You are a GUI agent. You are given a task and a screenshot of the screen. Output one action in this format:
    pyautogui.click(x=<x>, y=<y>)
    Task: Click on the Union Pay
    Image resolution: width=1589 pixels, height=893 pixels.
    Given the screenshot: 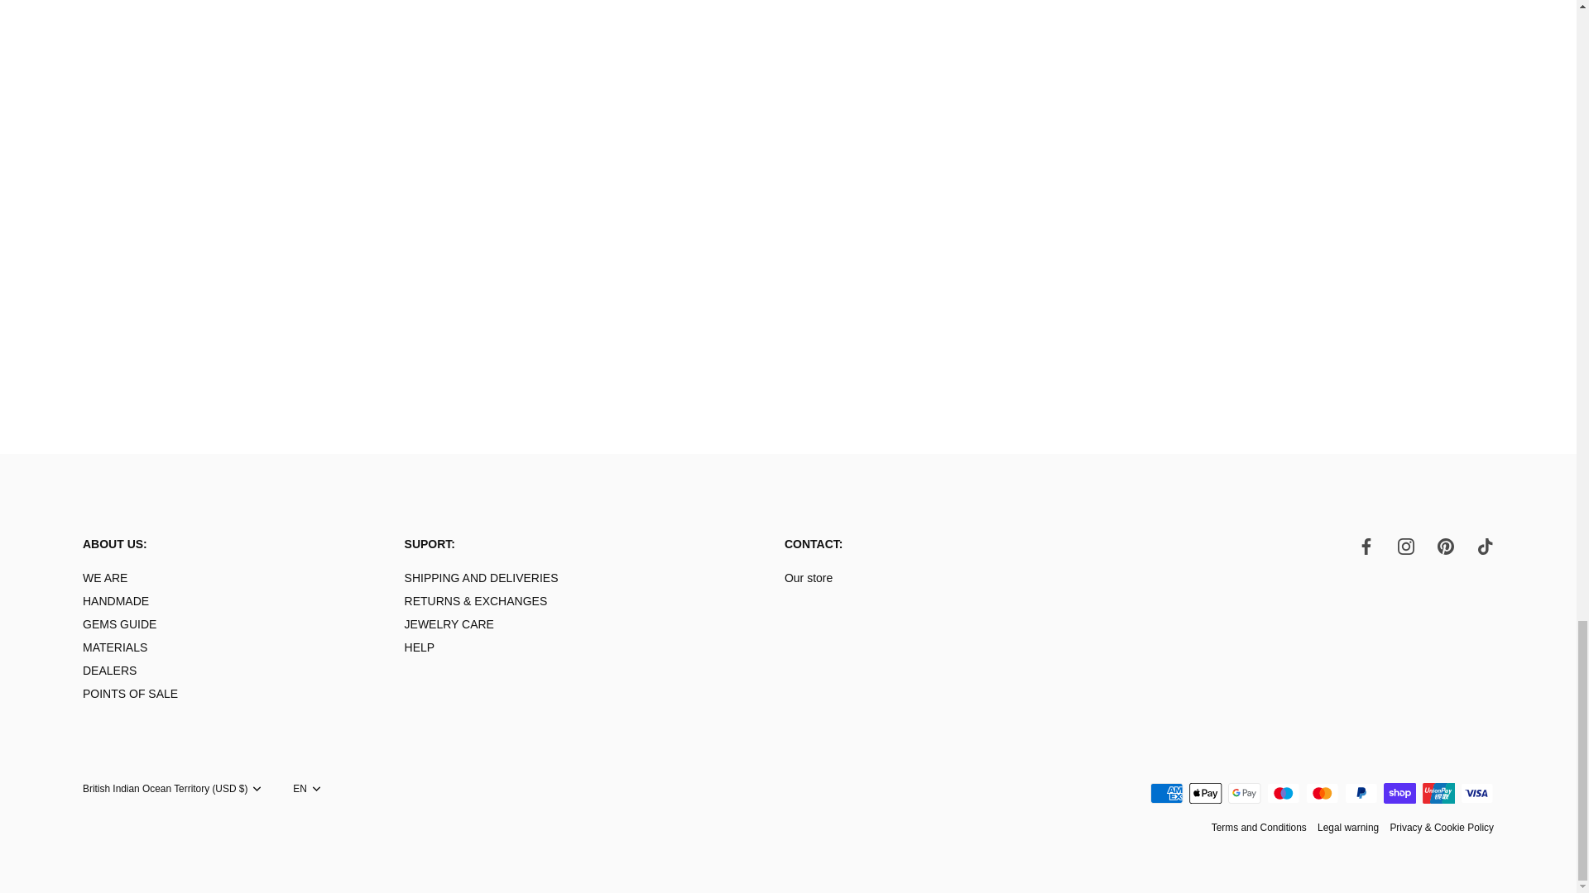 What is the action you would take?
    pyautogui.click(x=1438, y=794)
    